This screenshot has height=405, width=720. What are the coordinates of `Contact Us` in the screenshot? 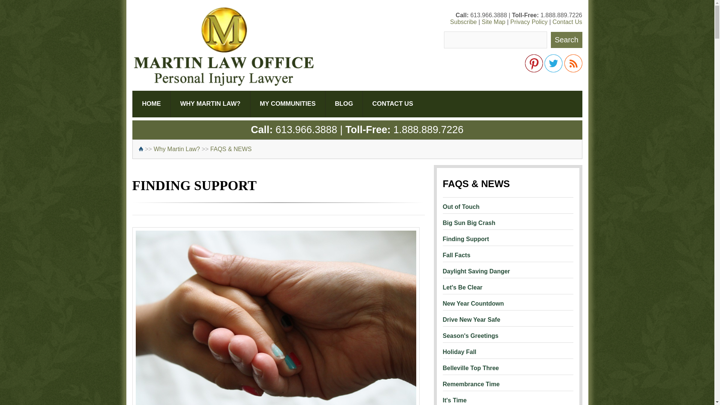 It's located at (567, 22).